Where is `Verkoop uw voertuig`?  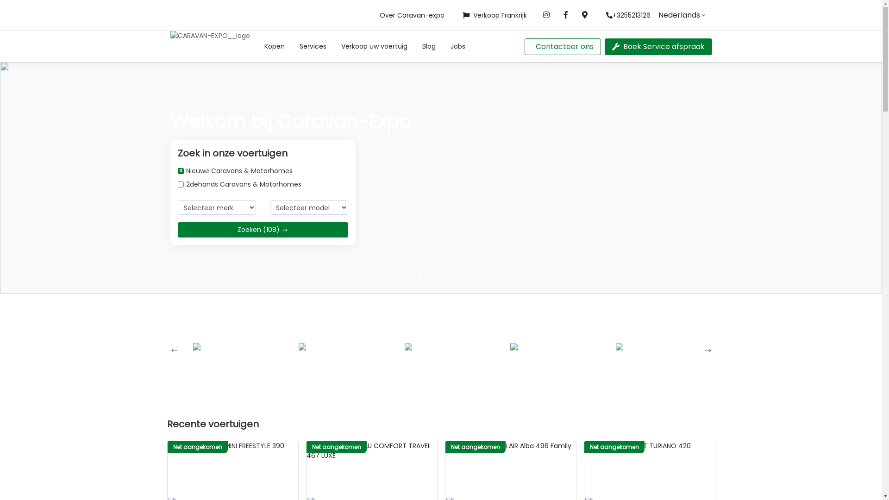 Verkoop uw voertuig is located at coordinates (374, 46).